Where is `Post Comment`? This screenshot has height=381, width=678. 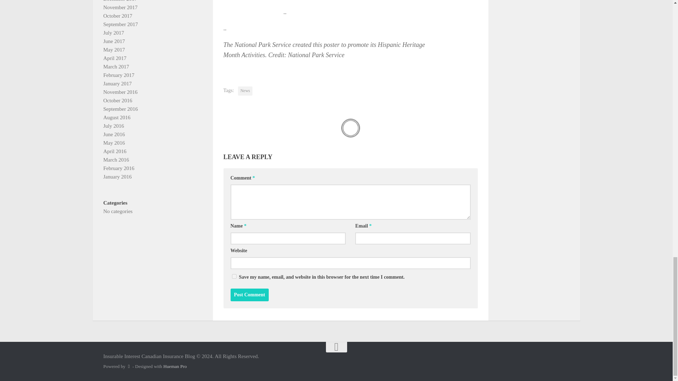
Post Comment is located at coordinates (249, 295).